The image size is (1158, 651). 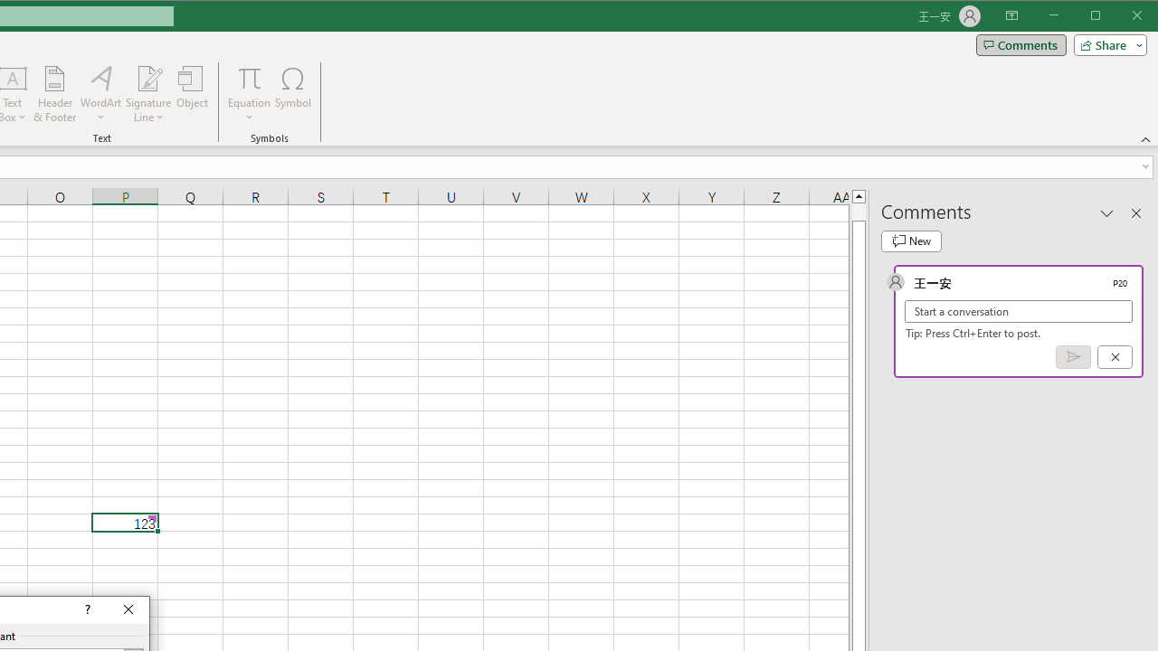 I want to click on Comments, so click(x=1020, y=45).